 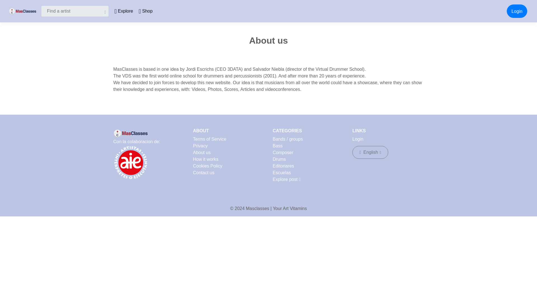 What do you see at coordinates (208, 166) in the screenshot?
I see `Cookies Policy` at bounding box center [208, 166].